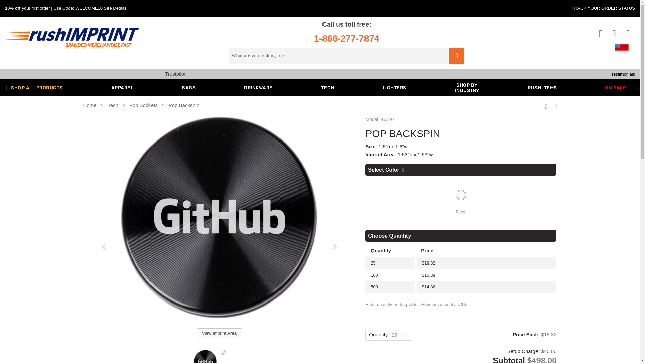 Image resolution: width=645 pixels, height=363 pixels. I want to click on 1-866-277-7874, so click(115, 8).